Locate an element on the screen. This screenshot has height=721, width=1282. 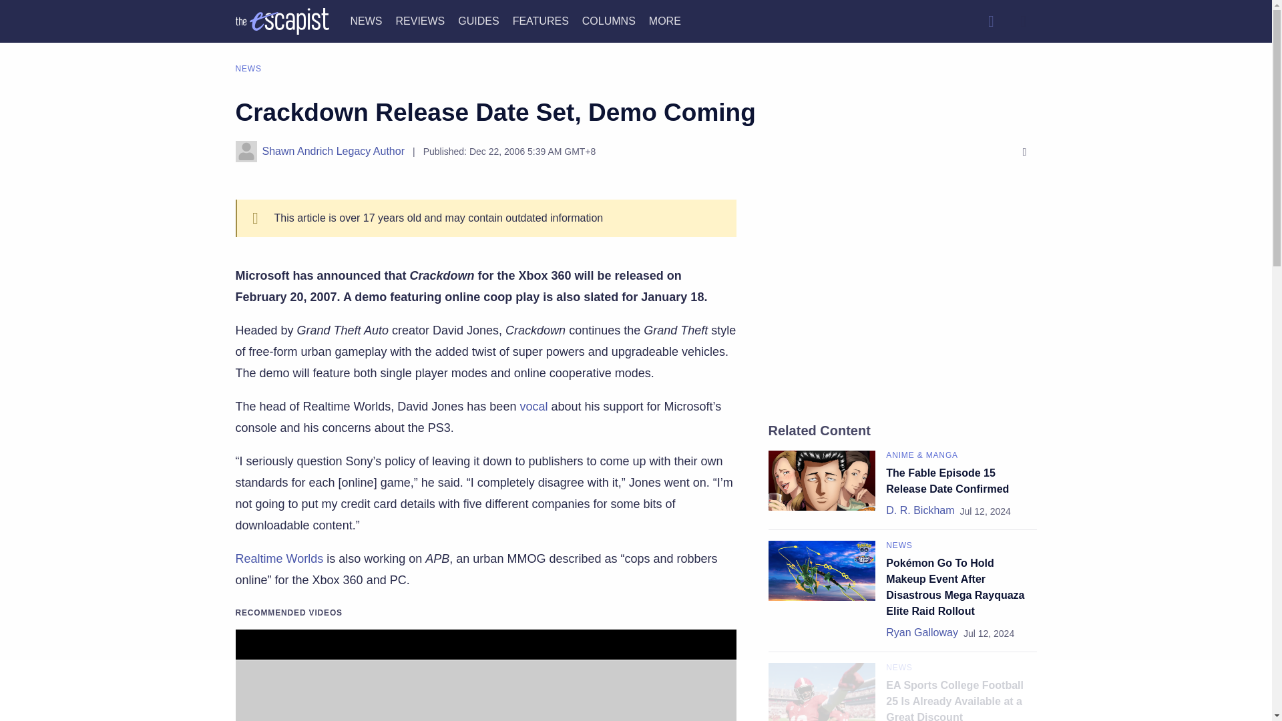
NEWS is located at coordinates (366, 20).